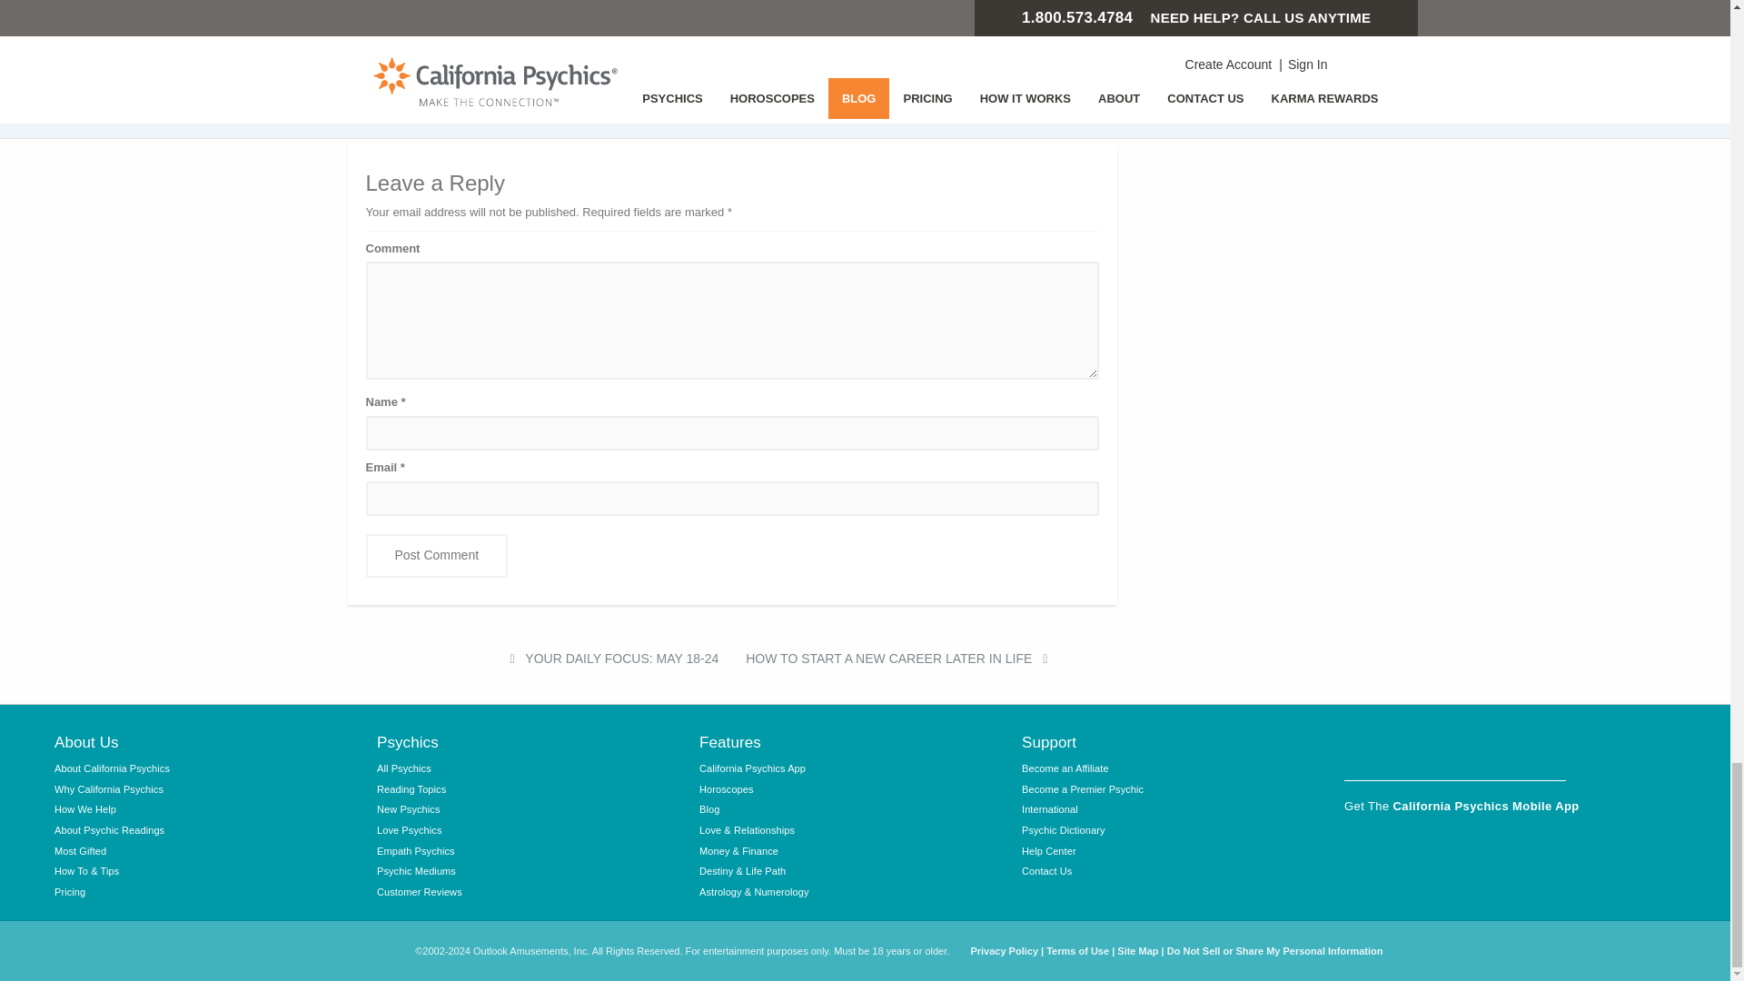 Image resolution: width=1744 pixels, height=981 pixels. I want to click on Go to Twitter, so click(1454, 750).